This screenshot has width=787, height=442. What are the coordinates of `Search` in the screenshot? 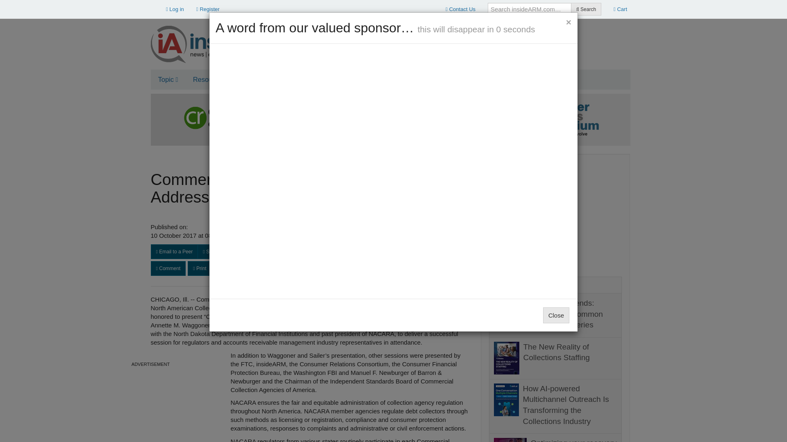 It's located at (586, 9).